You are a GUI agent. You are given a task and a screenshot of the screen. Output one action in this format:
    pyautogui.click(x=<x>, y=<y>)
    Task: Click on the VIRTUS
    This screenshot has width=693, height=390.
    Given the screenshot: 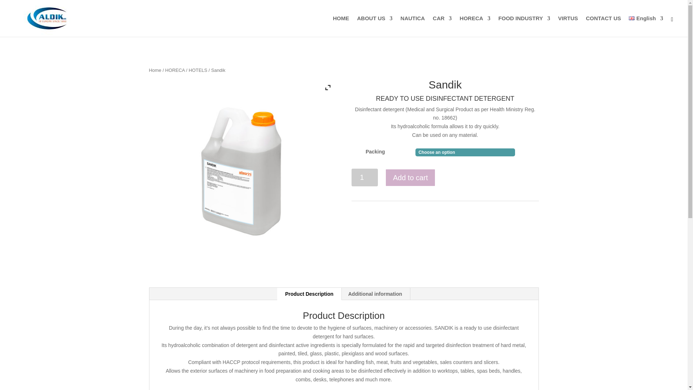 What is the action you would take?
    pyautogui.click(x=568, y=26)
    